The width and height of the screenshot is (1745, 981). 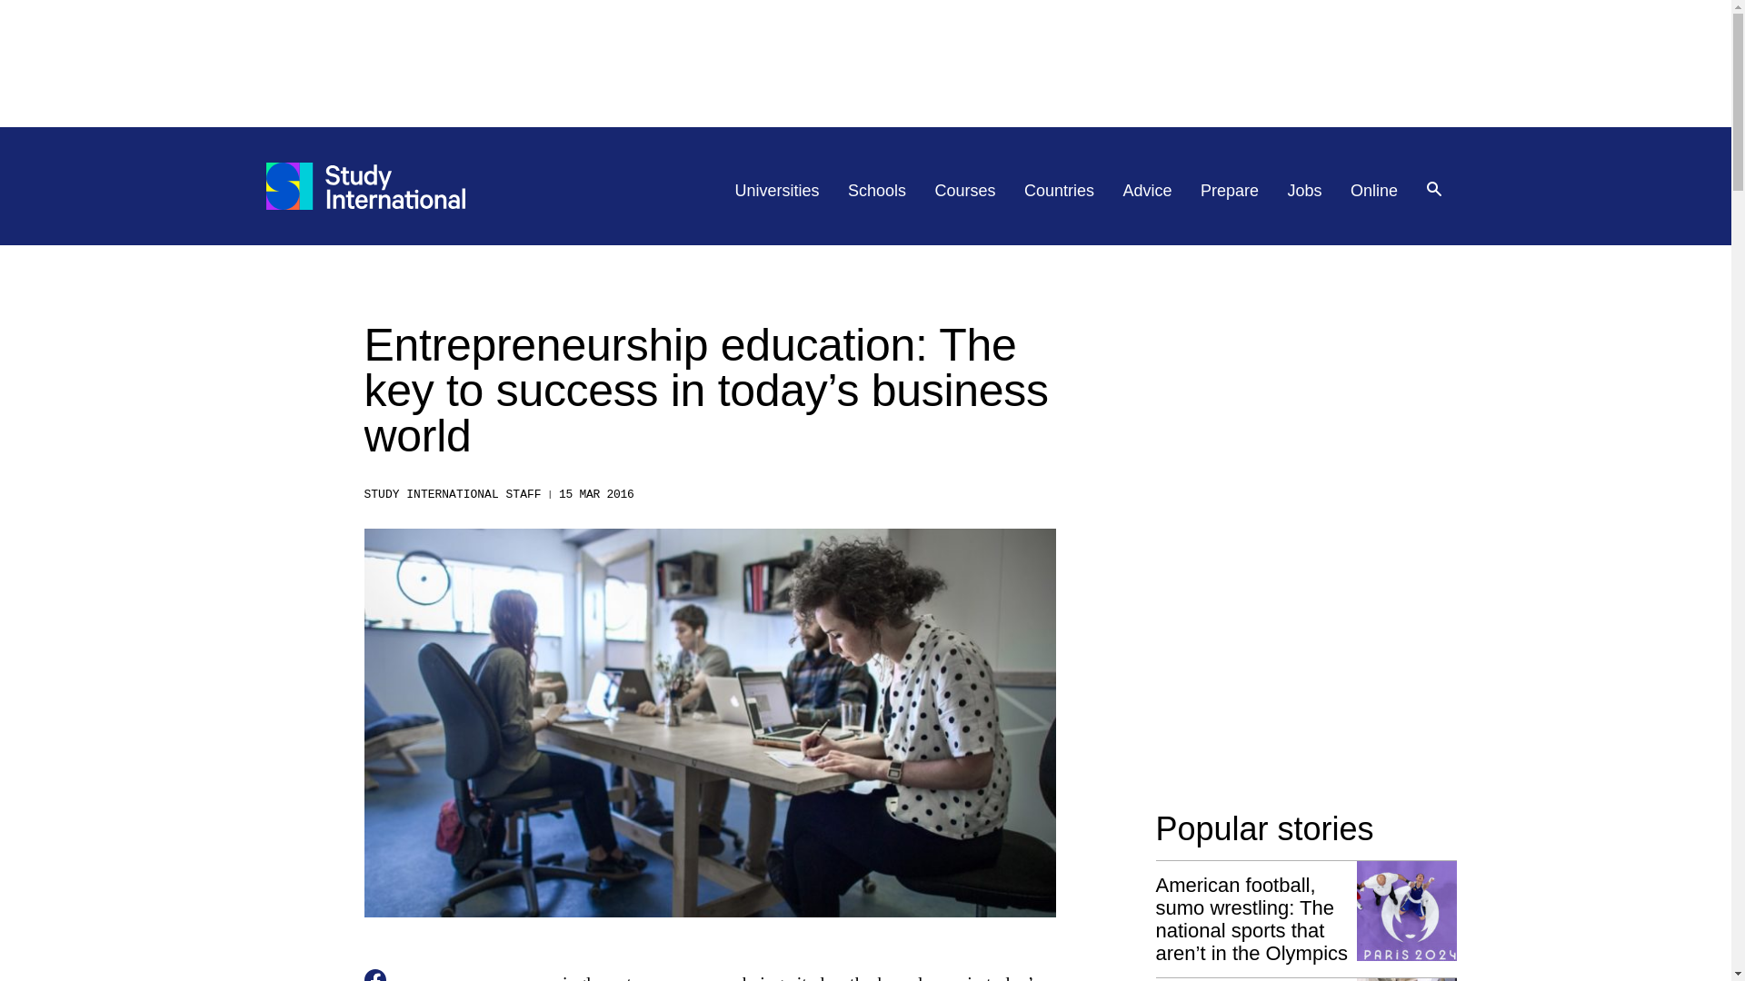 What do you see at coordinates (1229, 191) in the screenshot?
I see `Prepare` at bounding box center [1229, 191].